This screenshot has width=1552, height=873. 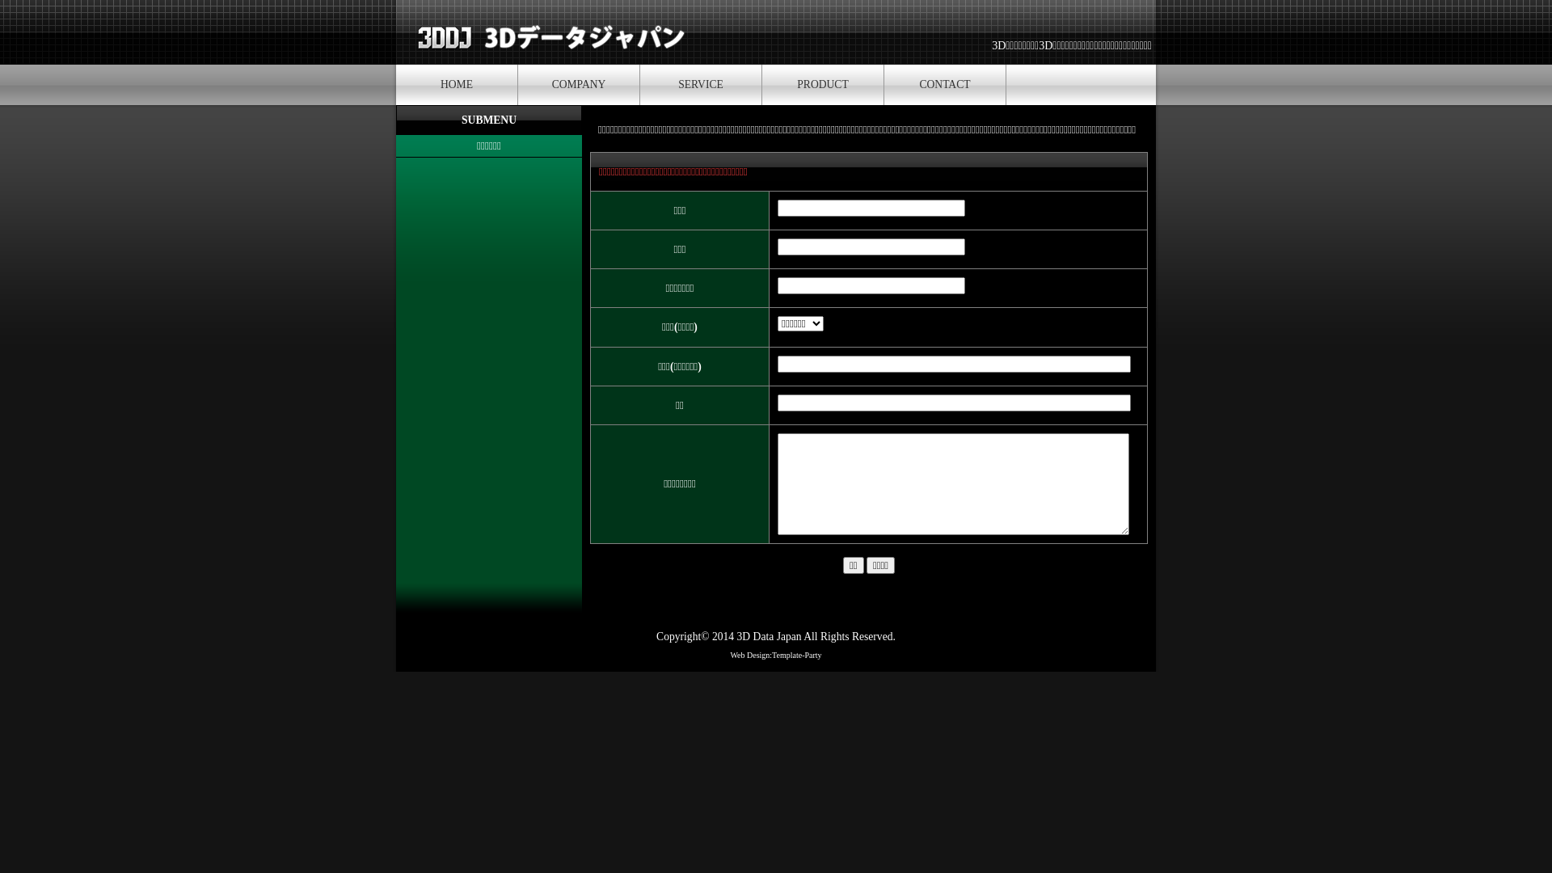 I want to click on 3D Data Japan, so click(x=770, y=637).